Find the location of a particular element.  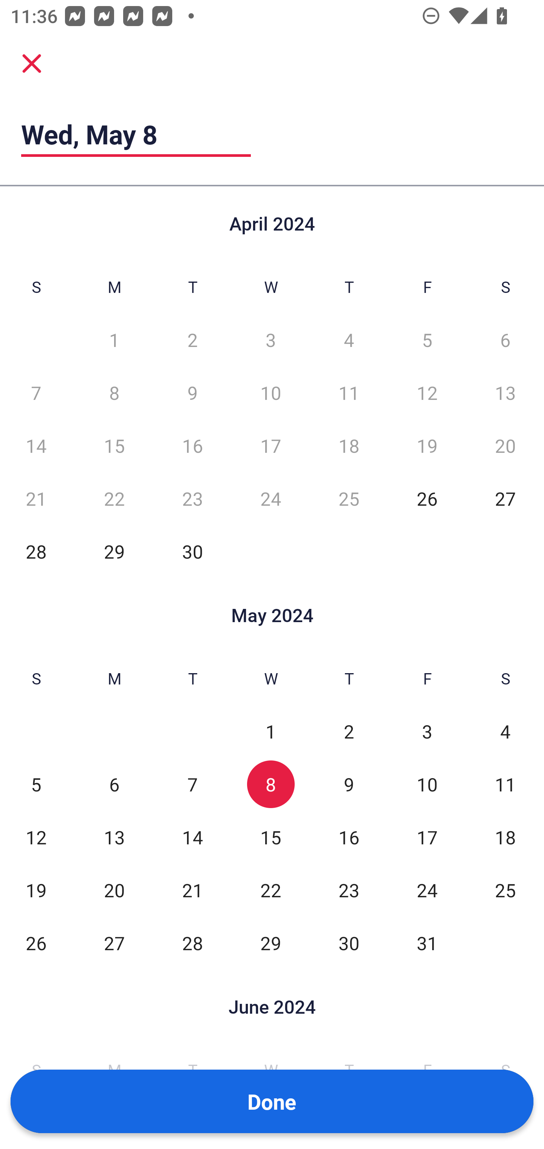

21 Sun, Apr 21, Not Selected is located at coordinates (36, 499).